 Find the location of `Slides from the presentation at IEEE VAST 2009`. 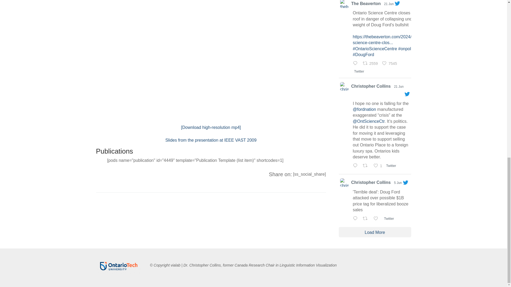

Slides from the presentation at IEEE VAST 2009 is located at coordinates (211, 140).